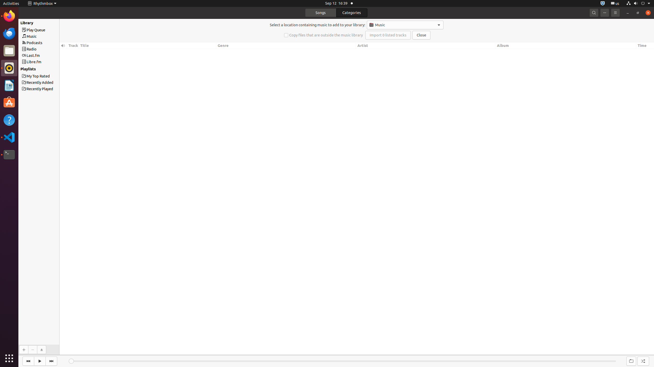  I want to click on Restore, so click(638, 13).